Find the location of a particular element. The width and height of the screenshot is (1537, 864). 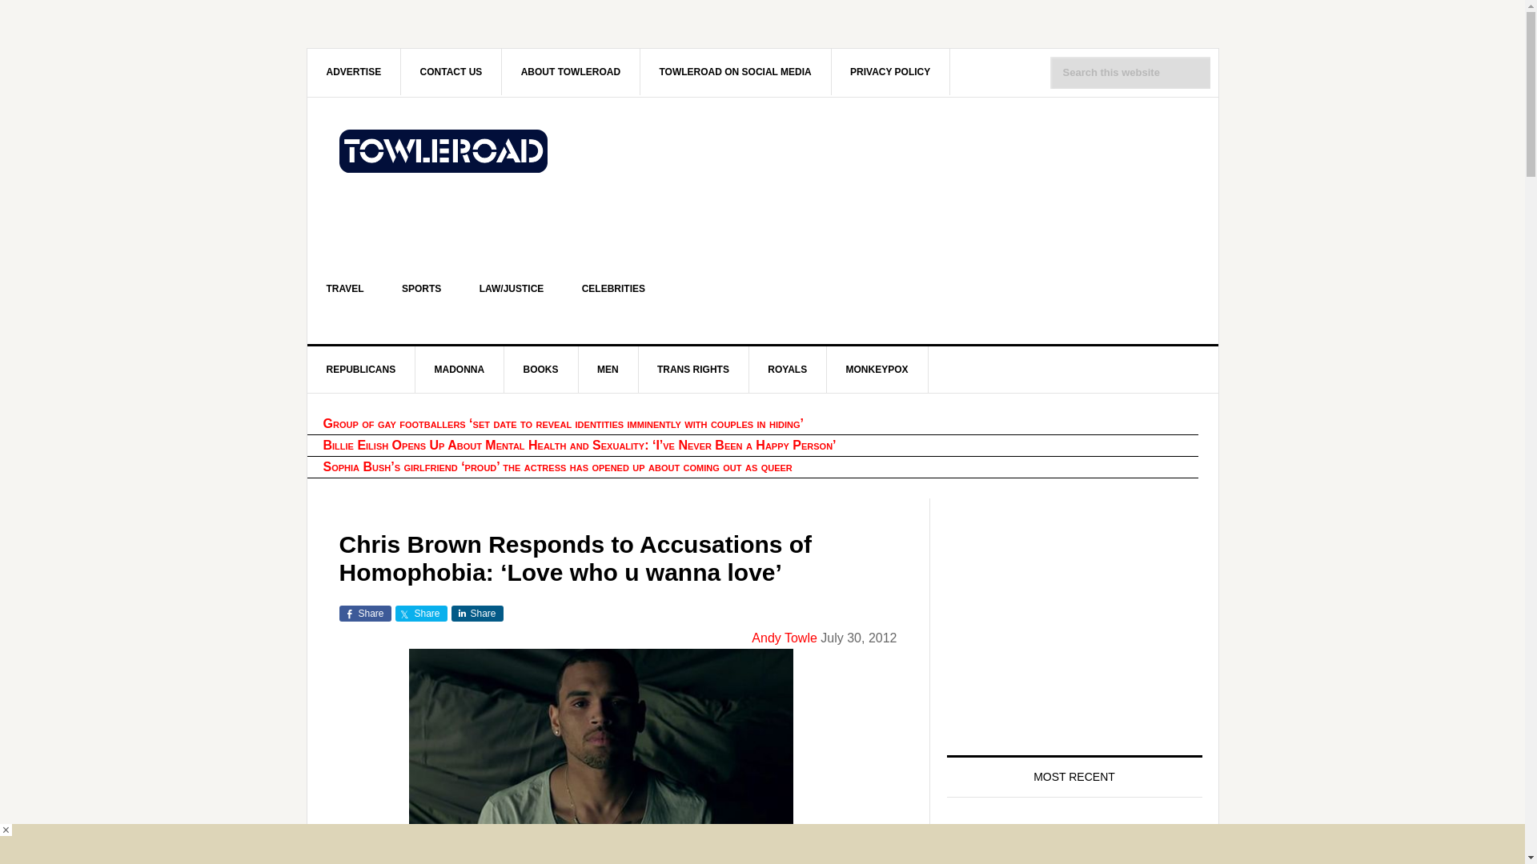

BOOKS is located at coordinates (541, 369).